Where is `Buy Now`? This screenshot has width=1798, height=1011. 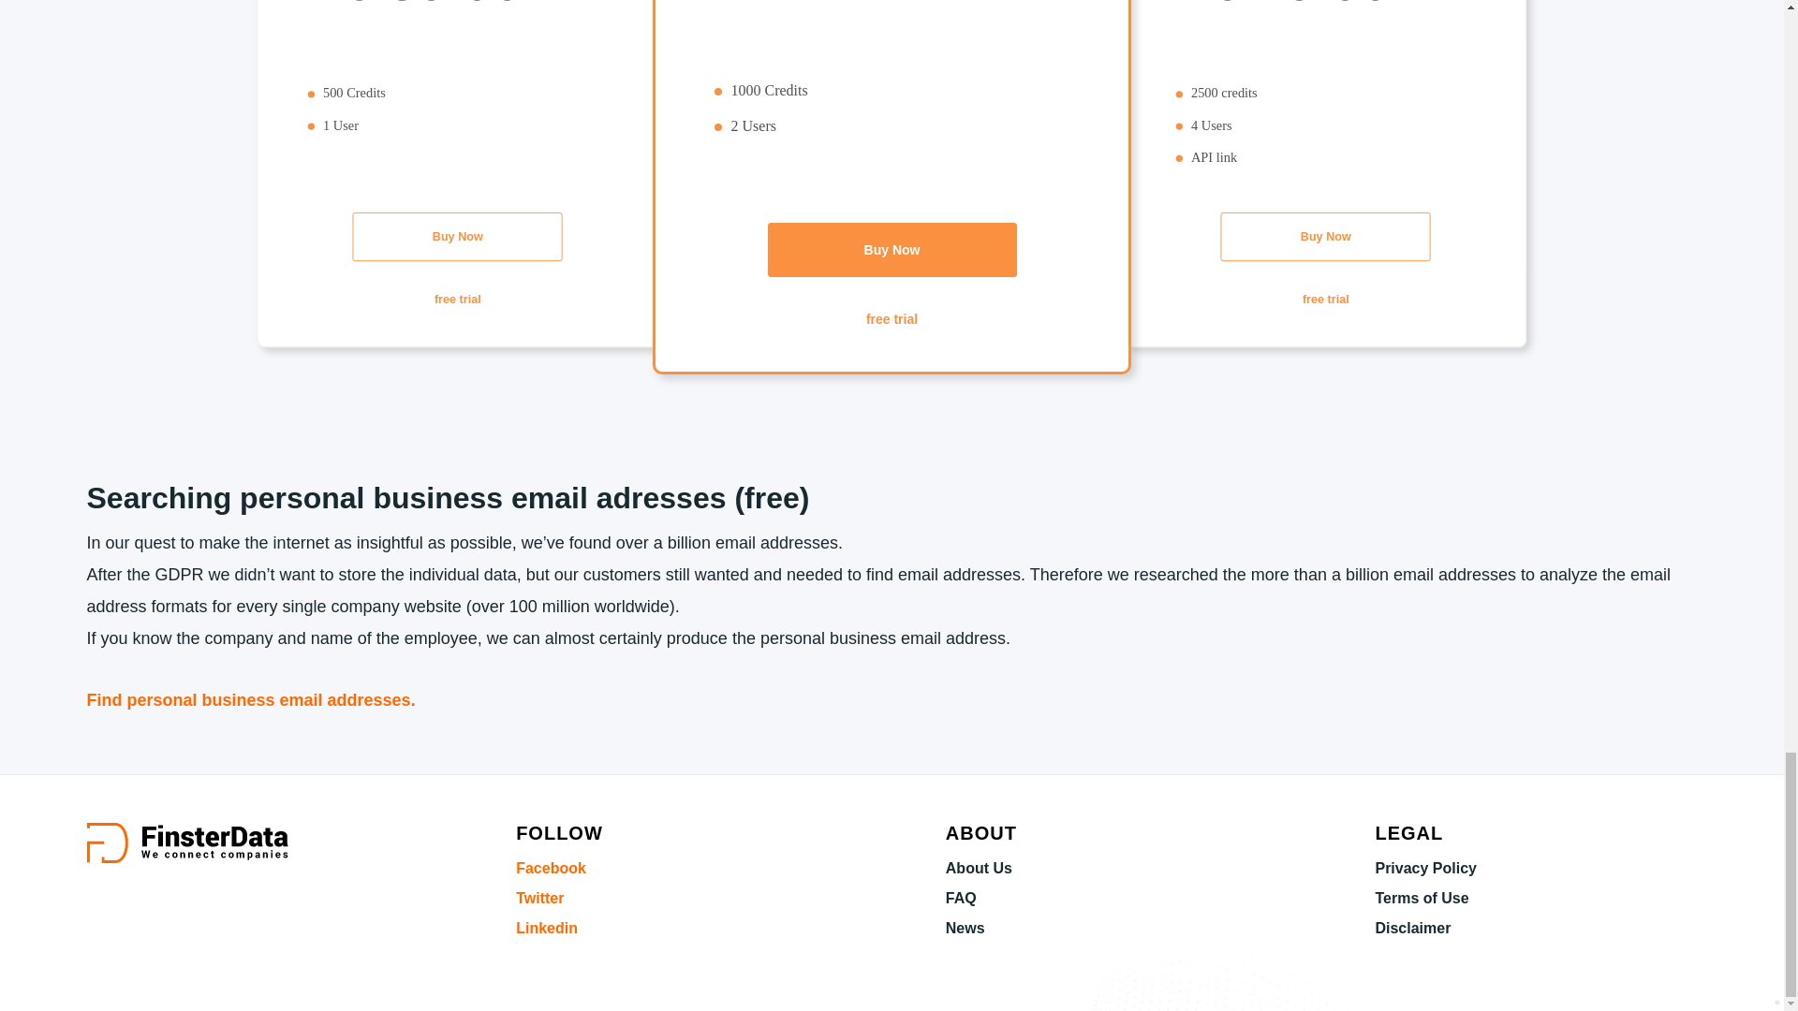
Buy Now is located at coordinates (468, 238).